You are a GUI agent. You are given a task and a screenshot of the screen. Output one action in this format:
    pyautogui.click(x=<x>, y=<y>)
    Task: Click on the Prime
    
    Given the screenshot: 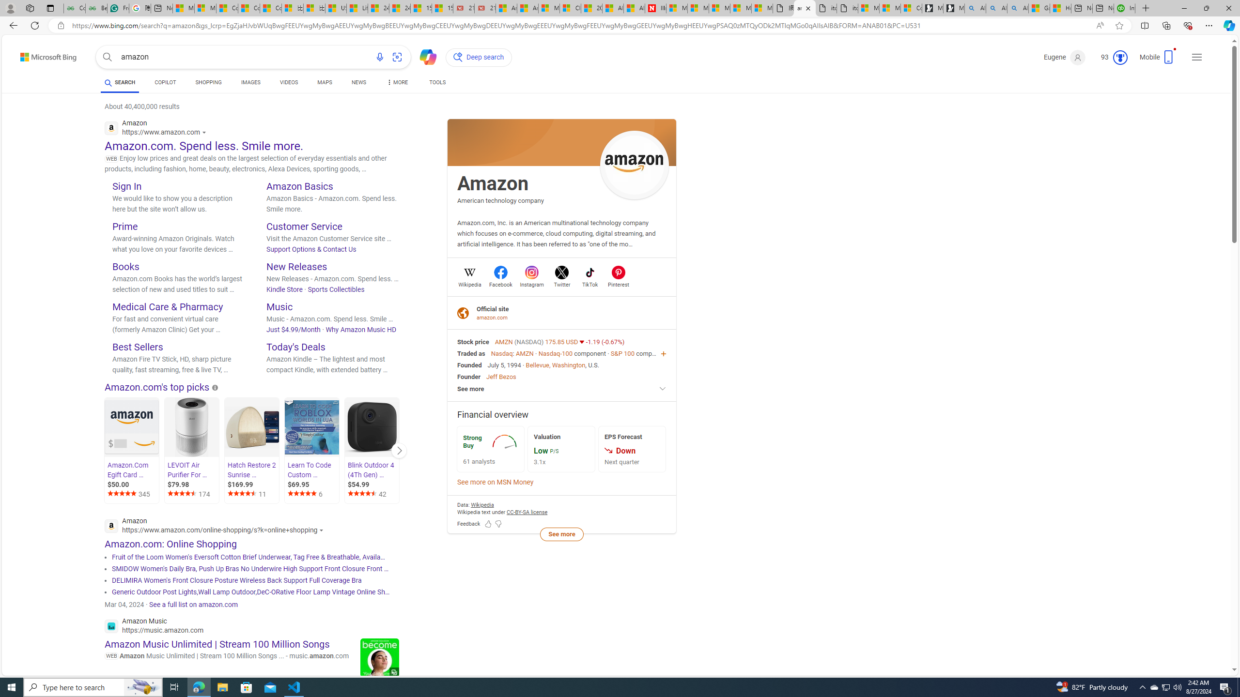 What is the action you would take?
    pyautogui.click(x=125, y=226)
    